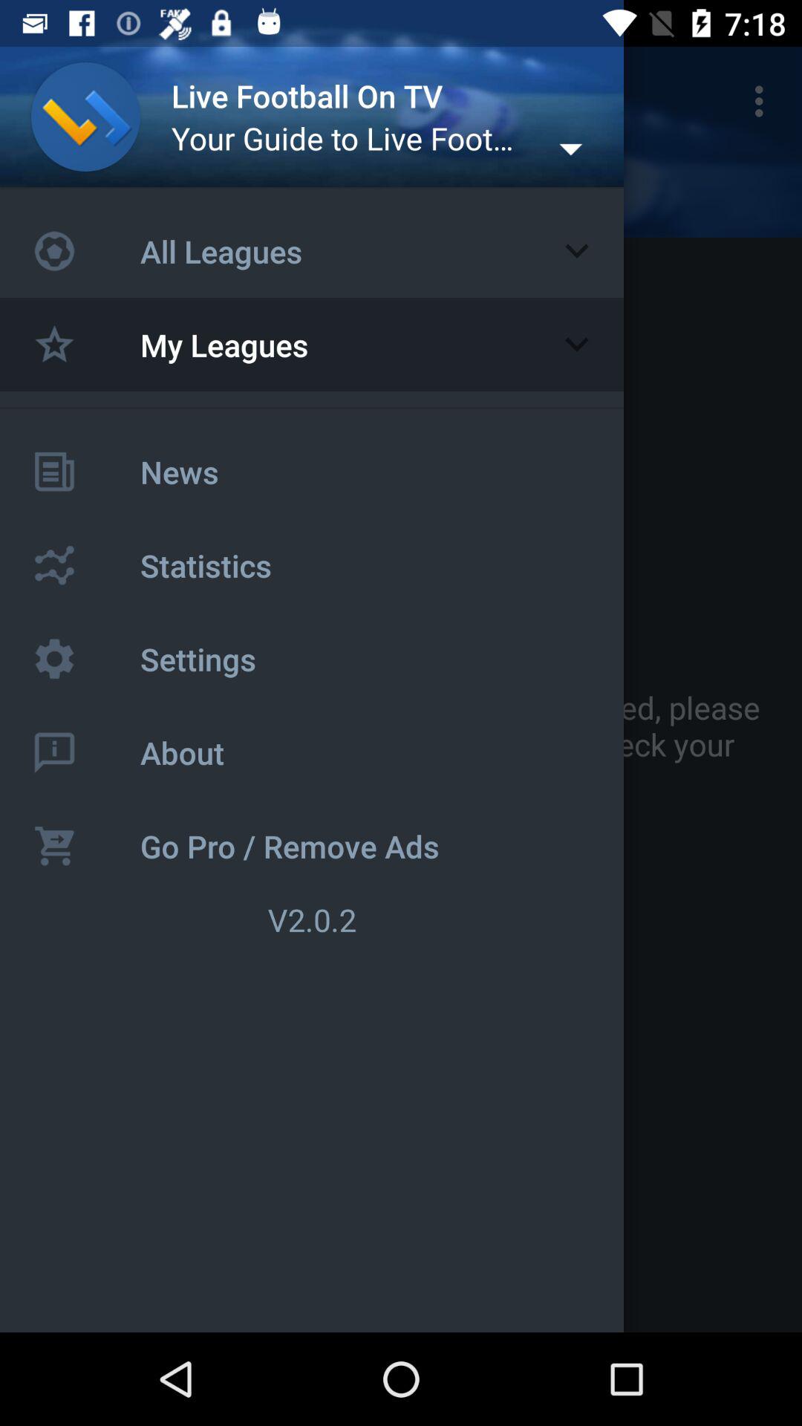  I want to click on launch the icon next to the live football on, so click(54, 101).